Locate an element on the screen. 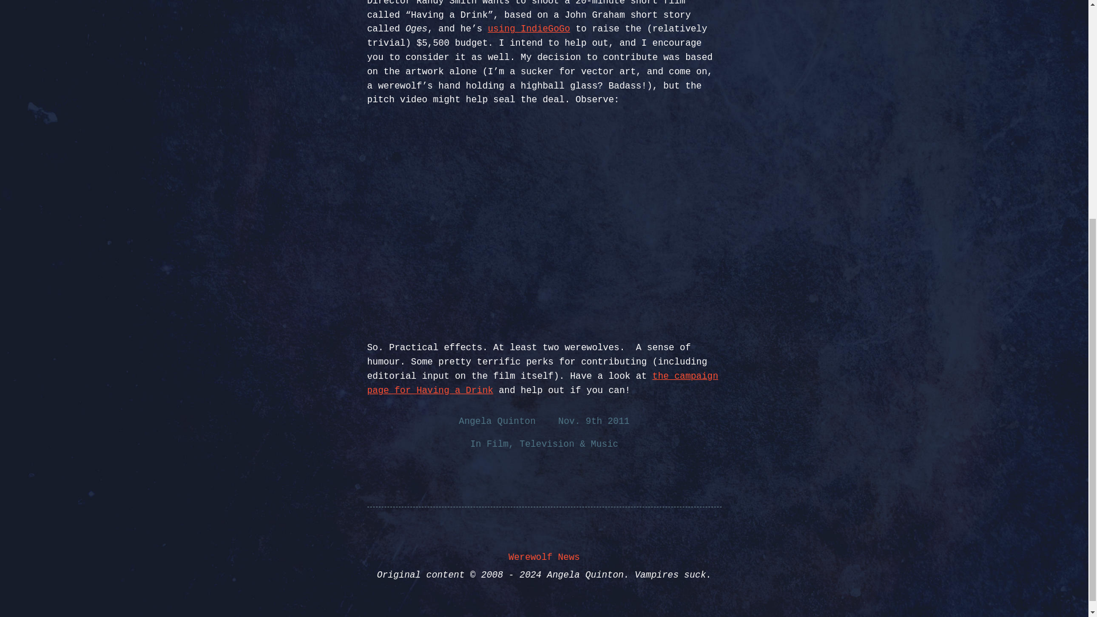 This screenshot has height=617, width=1097. Angela Quinton is located at coordinates (497, 422).